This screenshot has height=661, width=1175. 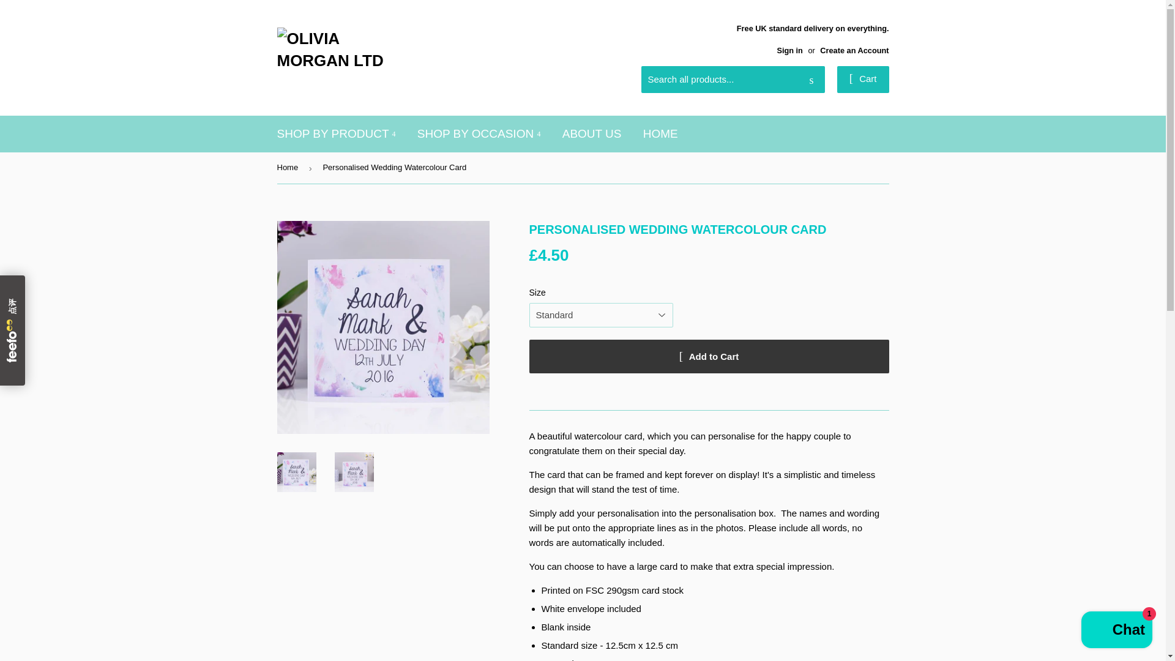 I want to click on Free UK standard delivery on everything., so click(x=813, y=38).